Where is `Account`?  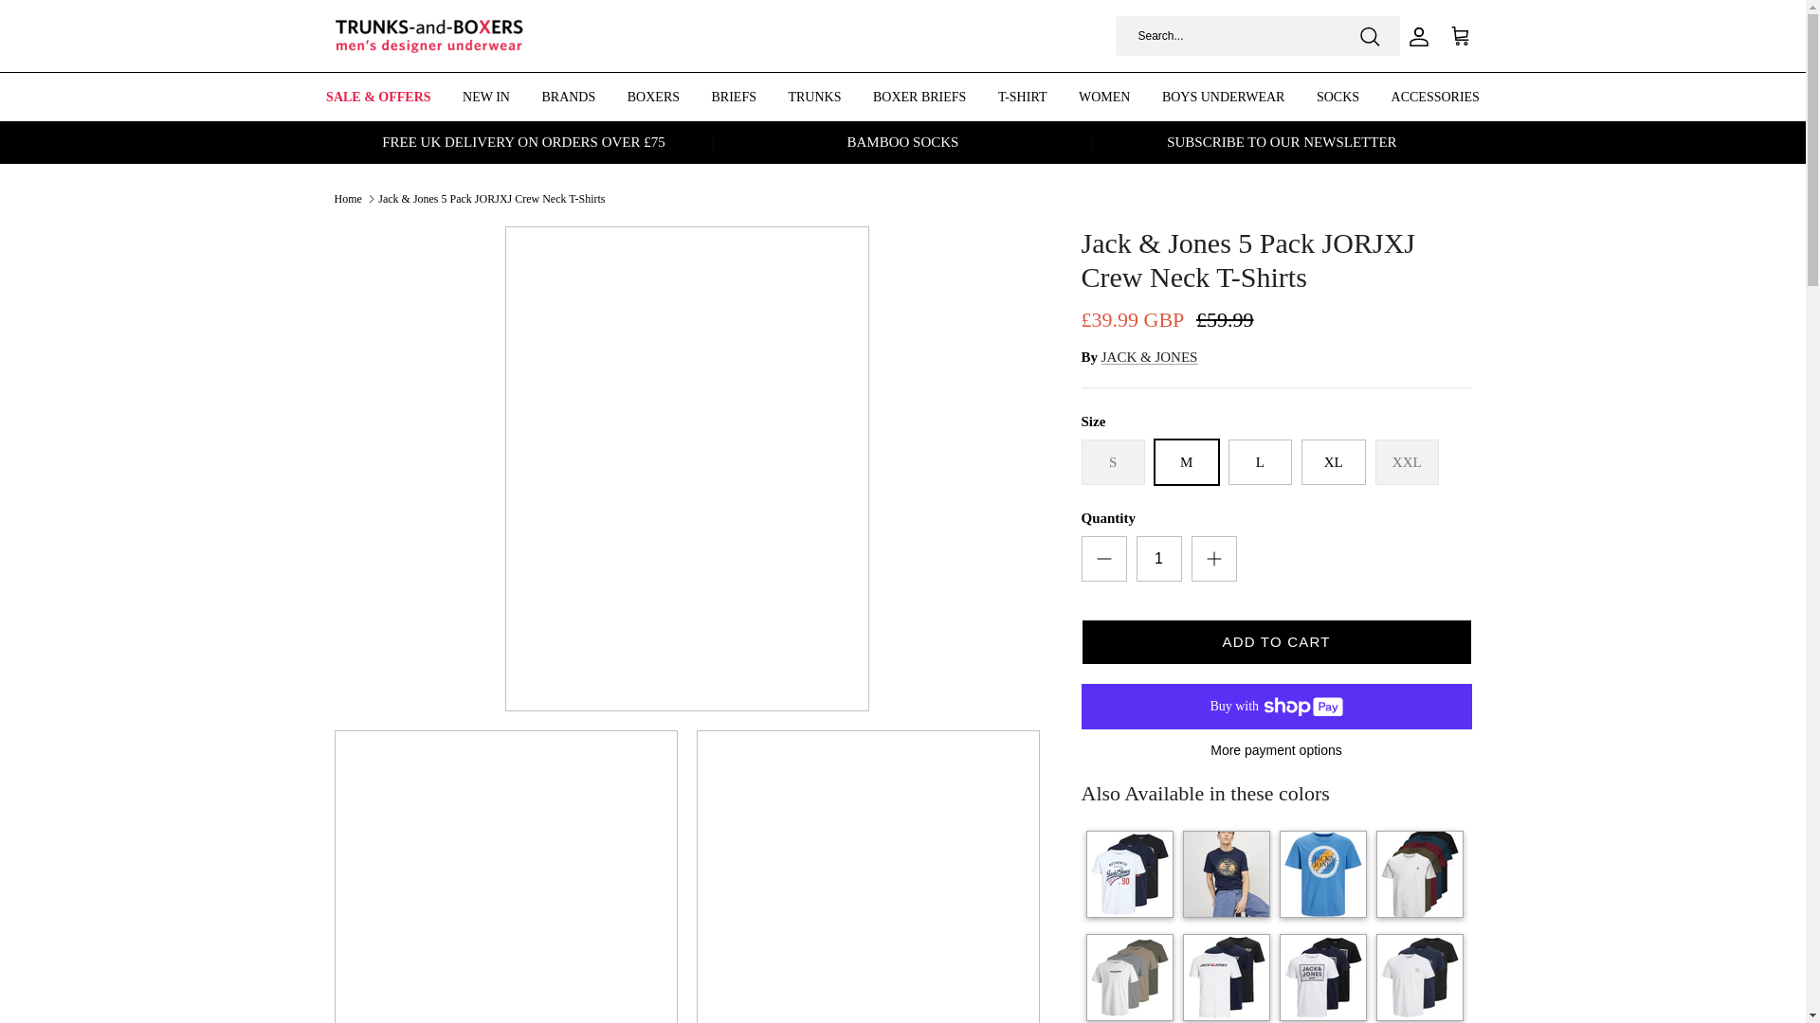
Account is located at coordinates (1414, 34).